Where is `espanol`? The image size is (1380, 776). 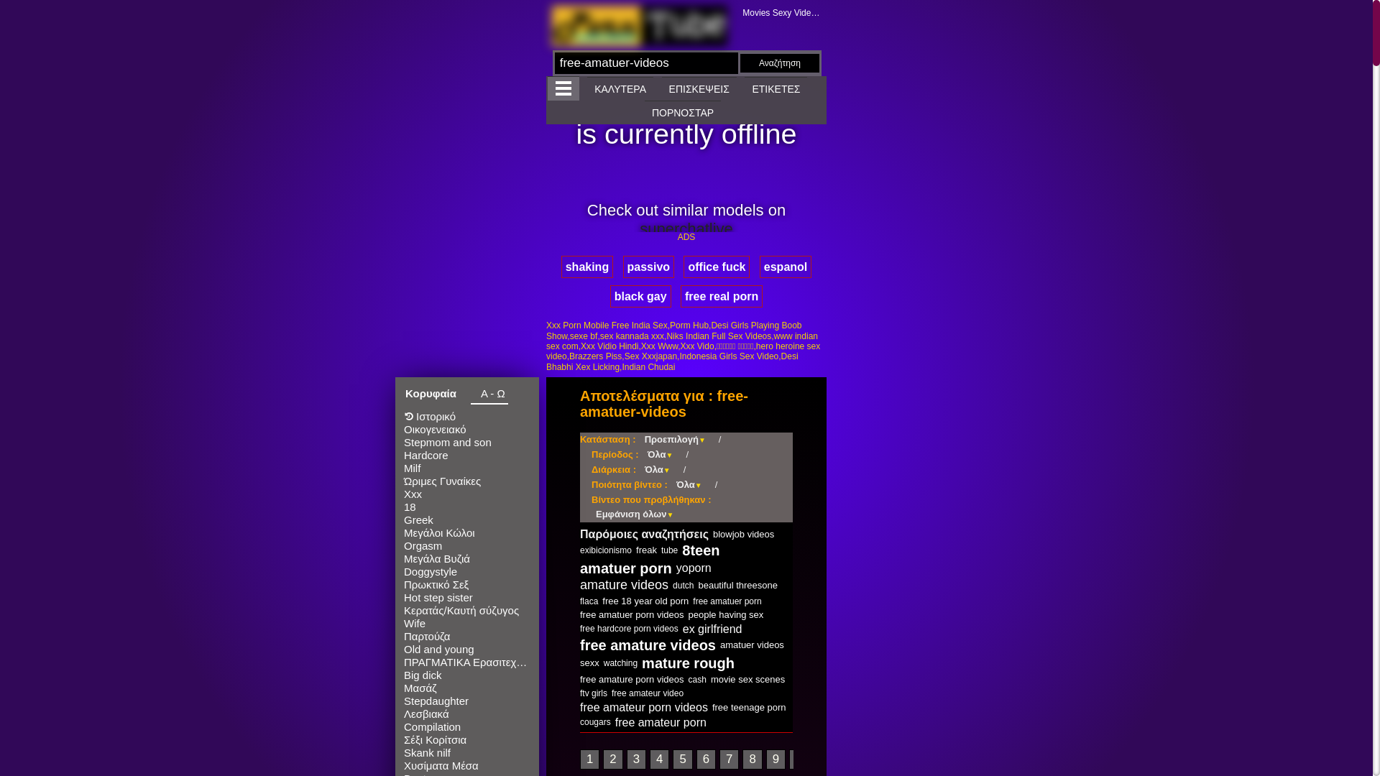 espanol is located at coordinates (786, 267).